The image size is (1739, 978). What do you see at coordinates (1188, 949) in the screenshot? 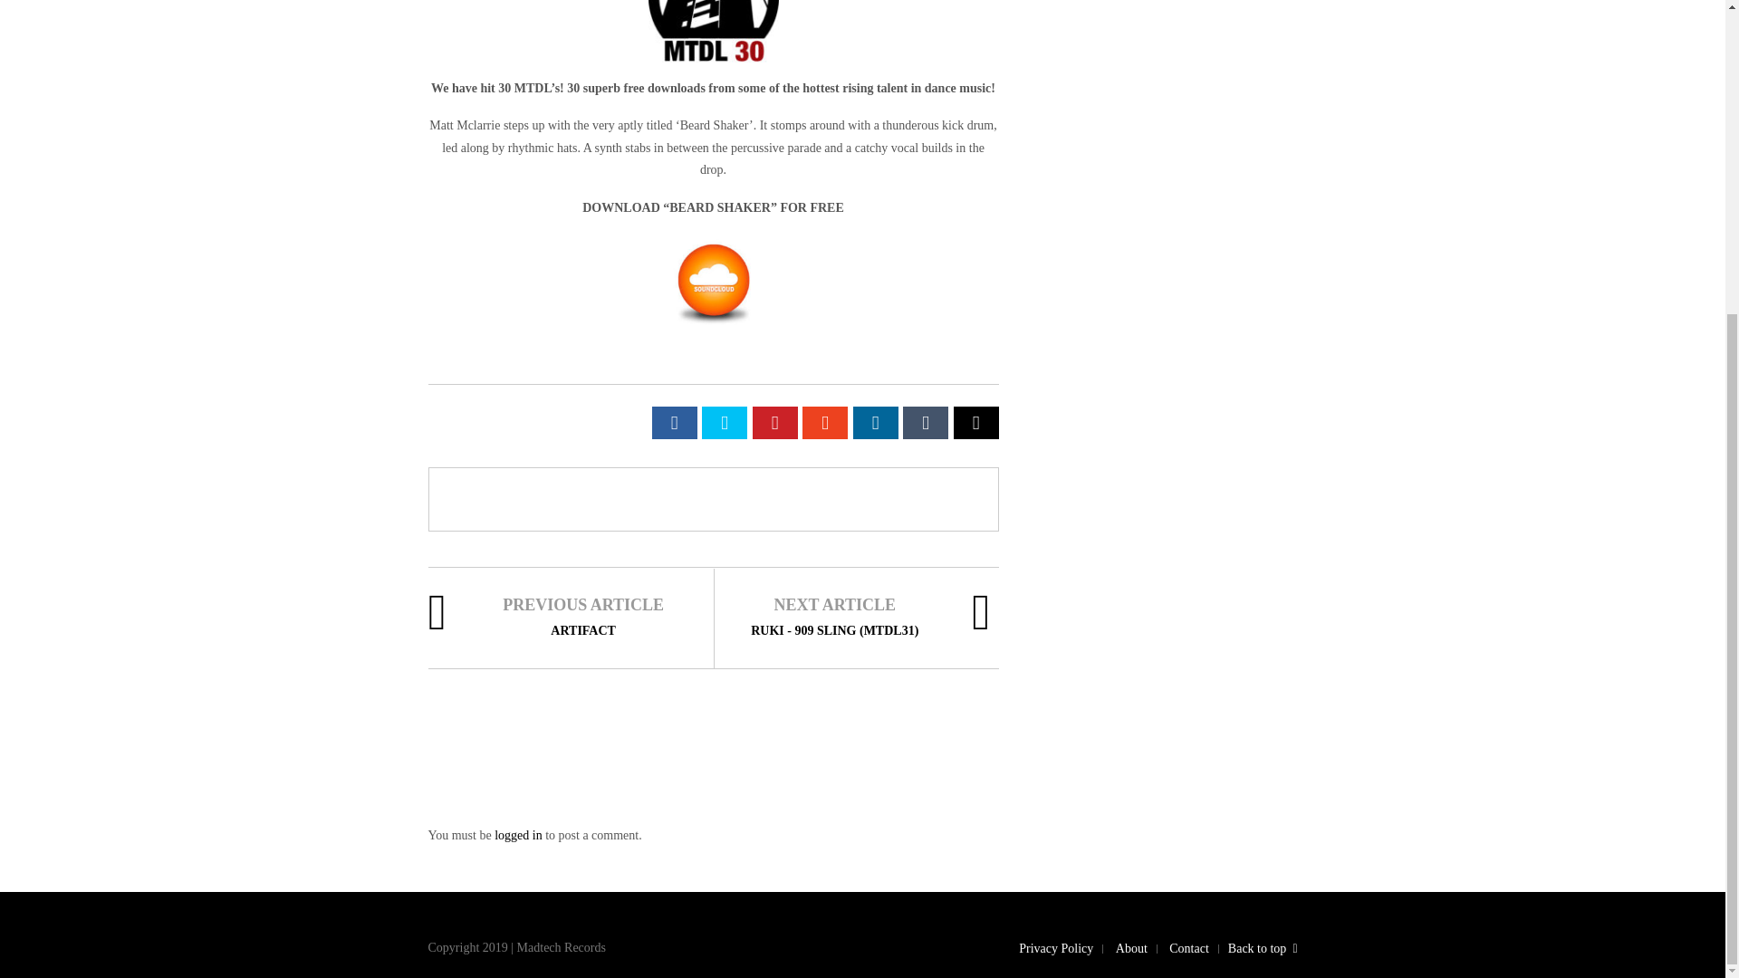
I see `Contact` at bounding box center [1188, 949].